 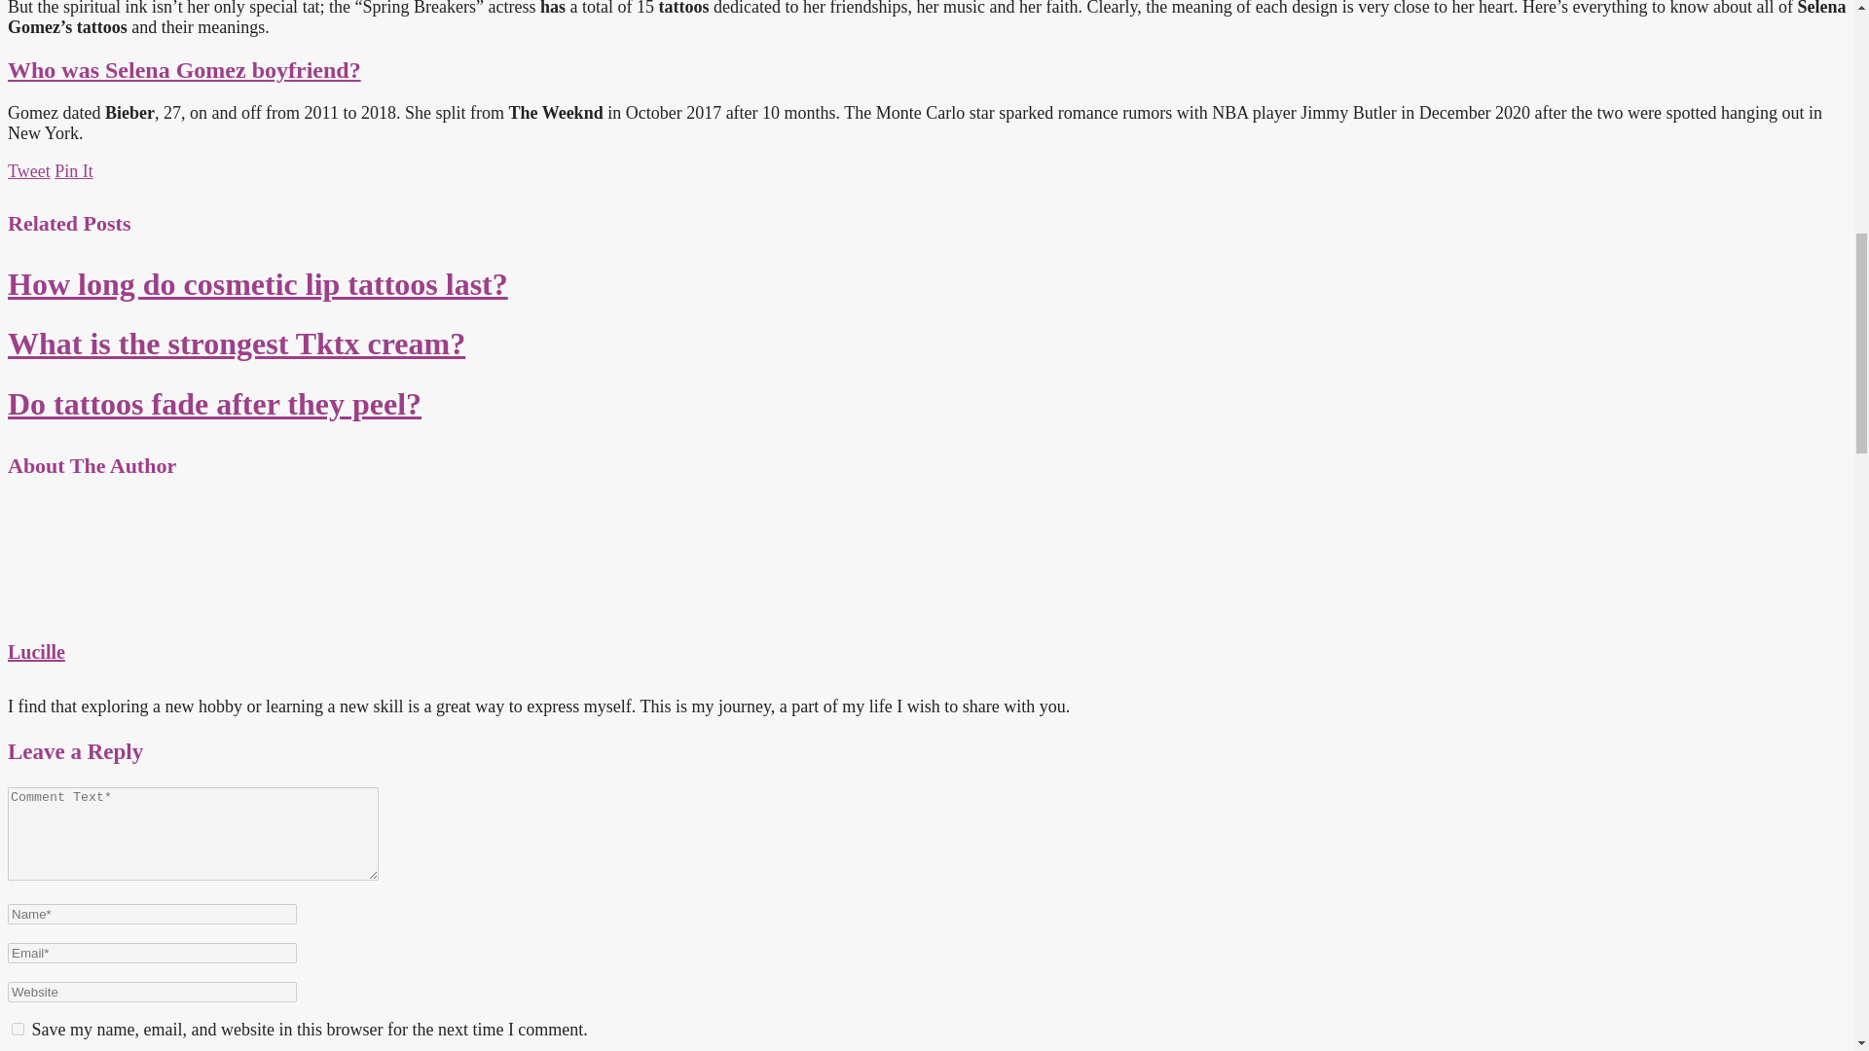 I want to click on Do tattoos fade after they peel?, so click(x=214, y=404).